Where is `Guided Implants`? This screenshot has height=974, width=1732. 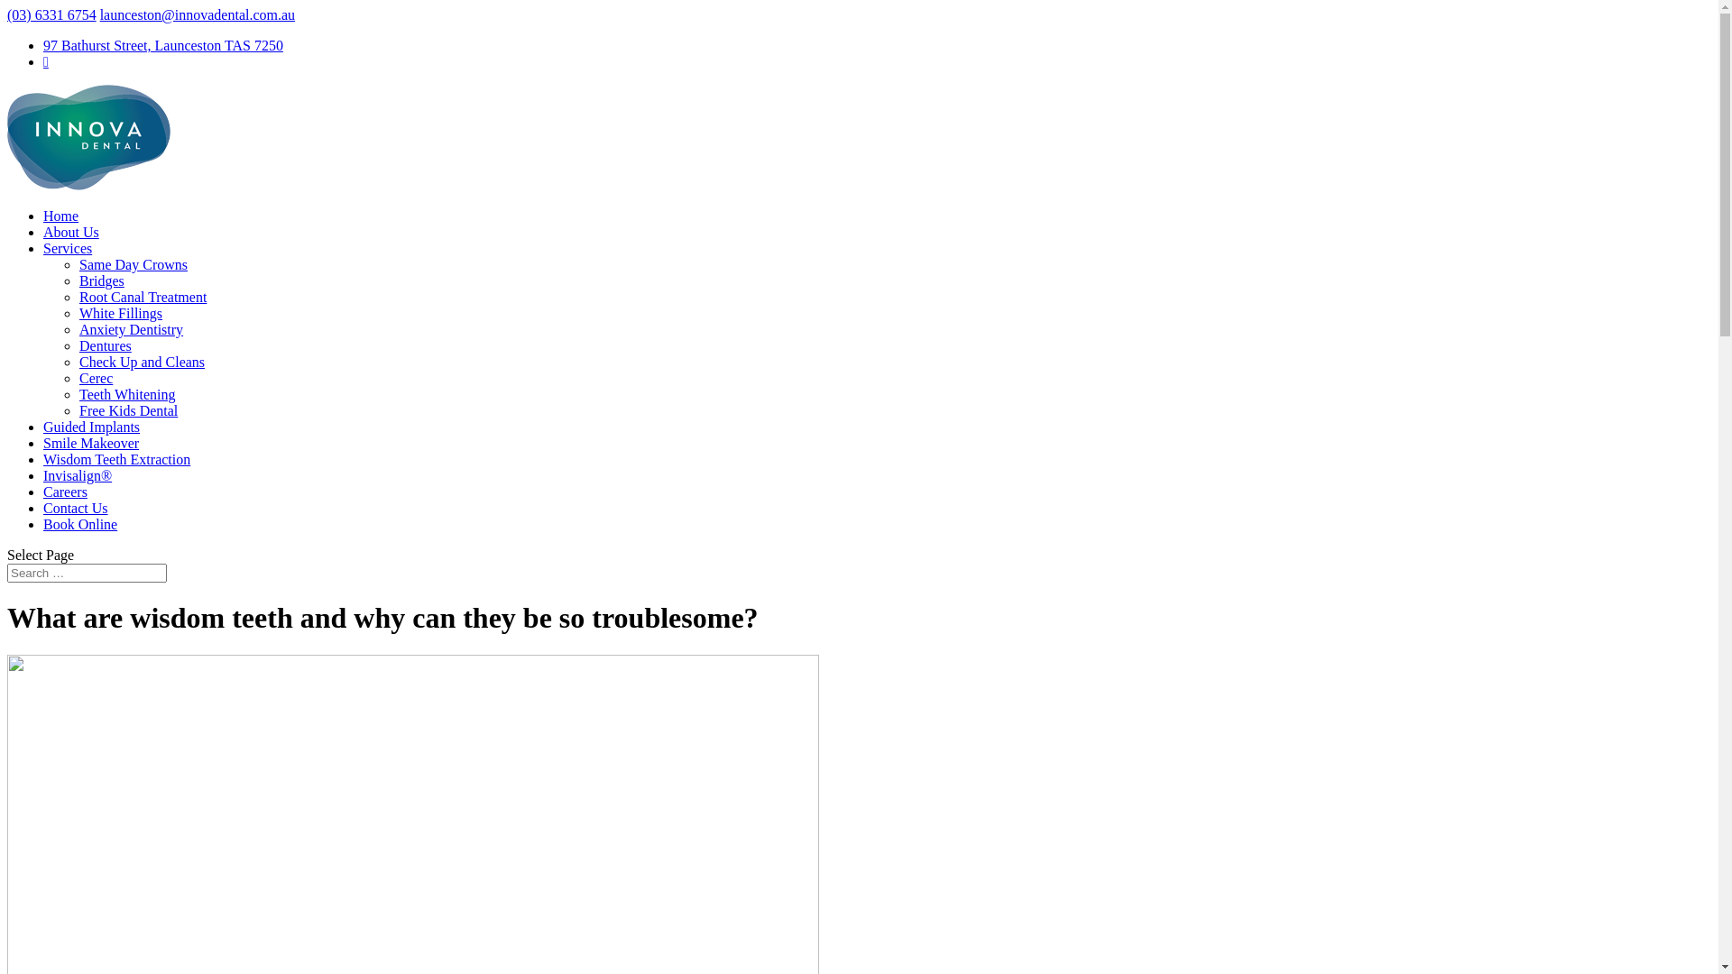
Guided Implants is located at coordinates (92, 427).